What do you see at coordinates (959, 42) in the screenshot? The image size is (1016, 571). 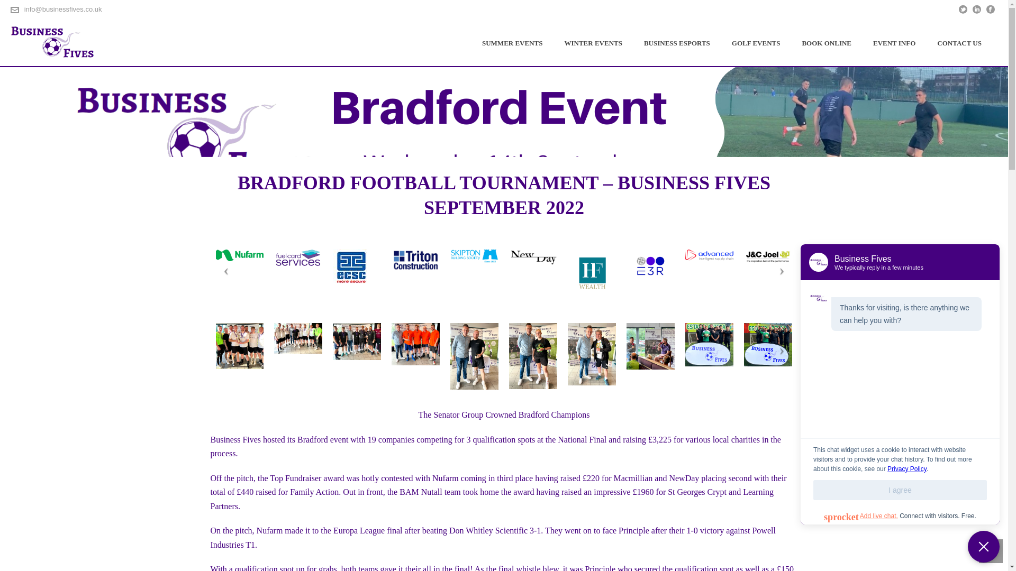 I see `CONTACT US` at bounding box center [959, 42].